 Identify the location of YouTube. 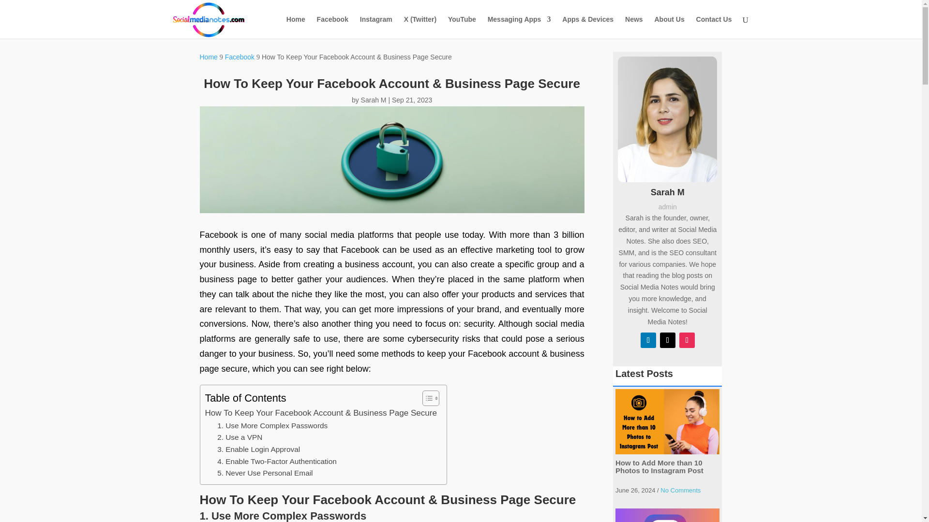
(462, 27).